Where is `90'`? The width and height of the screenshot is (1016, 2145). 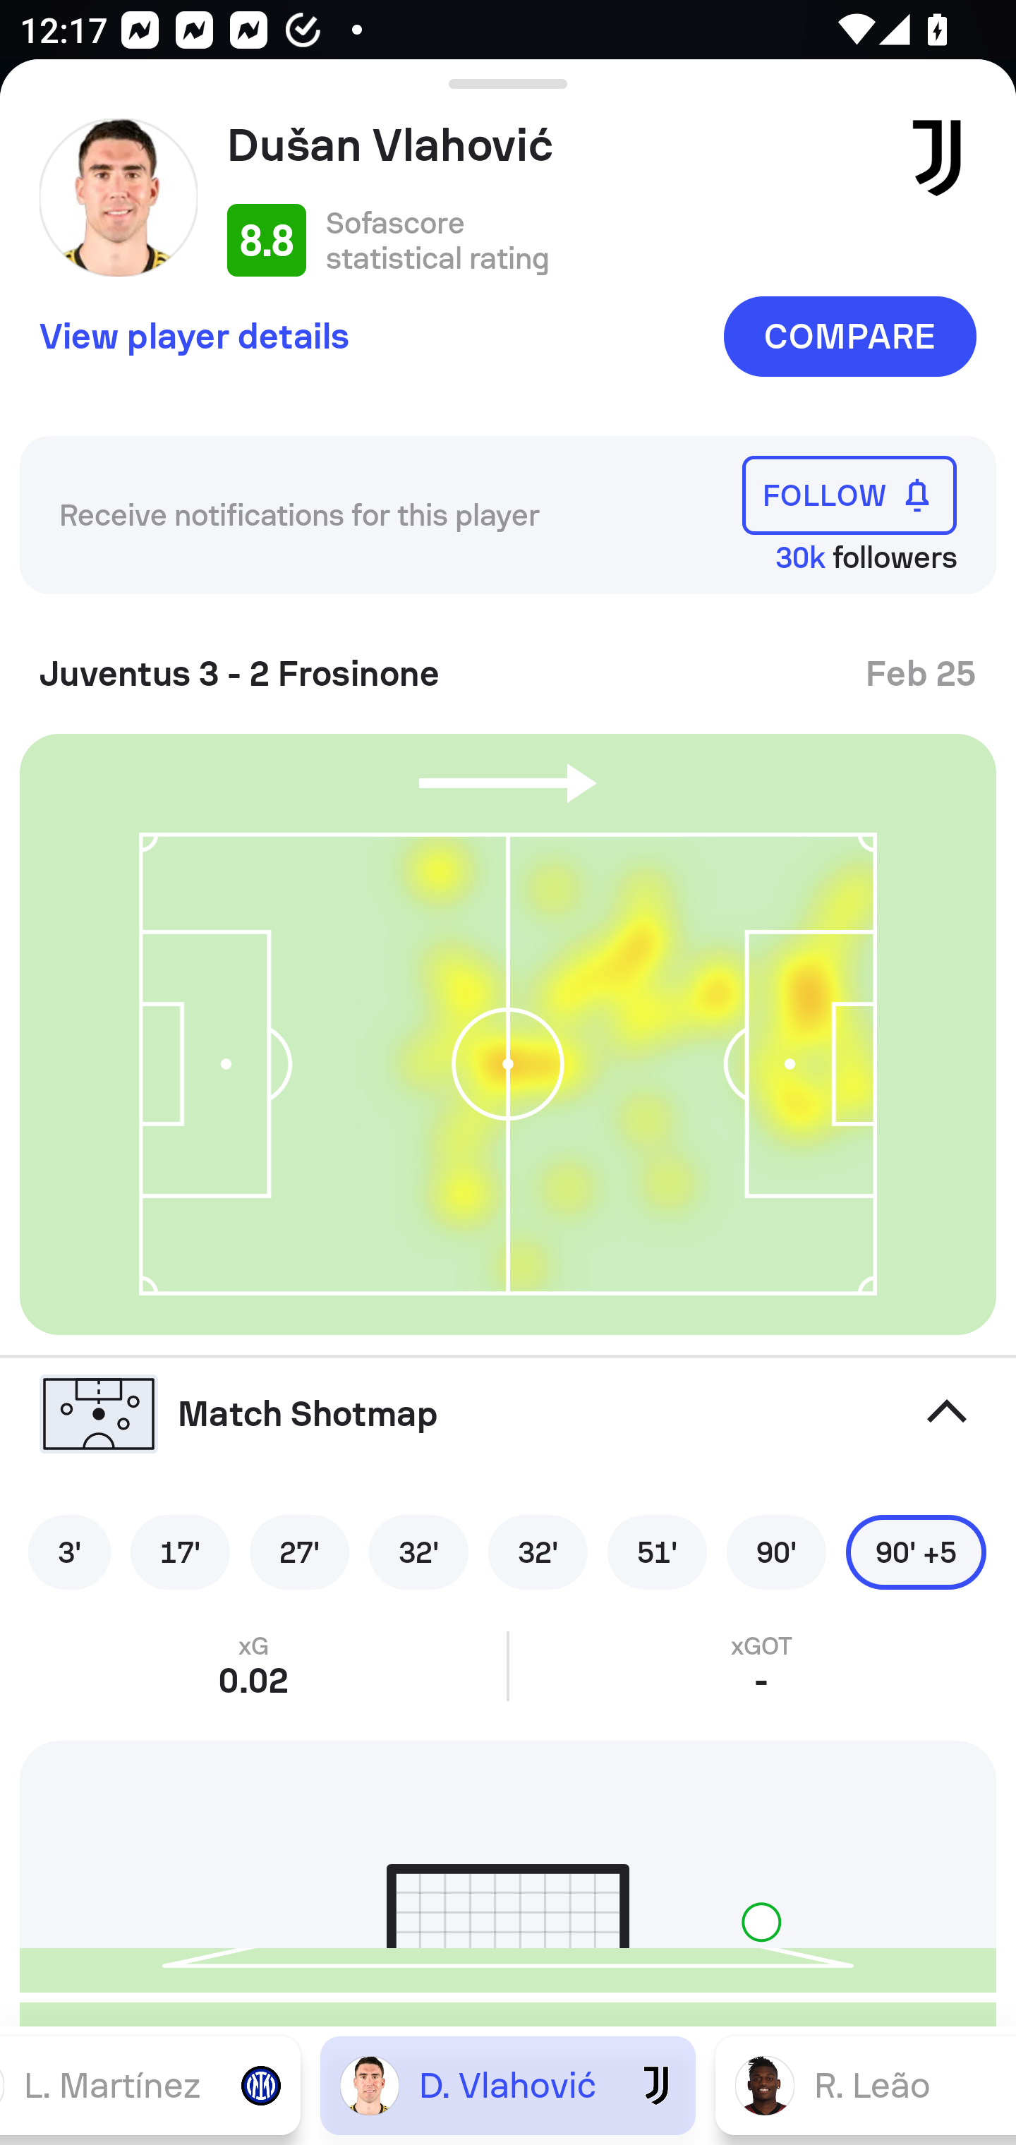
90' is located at coordinates (776, 1552).